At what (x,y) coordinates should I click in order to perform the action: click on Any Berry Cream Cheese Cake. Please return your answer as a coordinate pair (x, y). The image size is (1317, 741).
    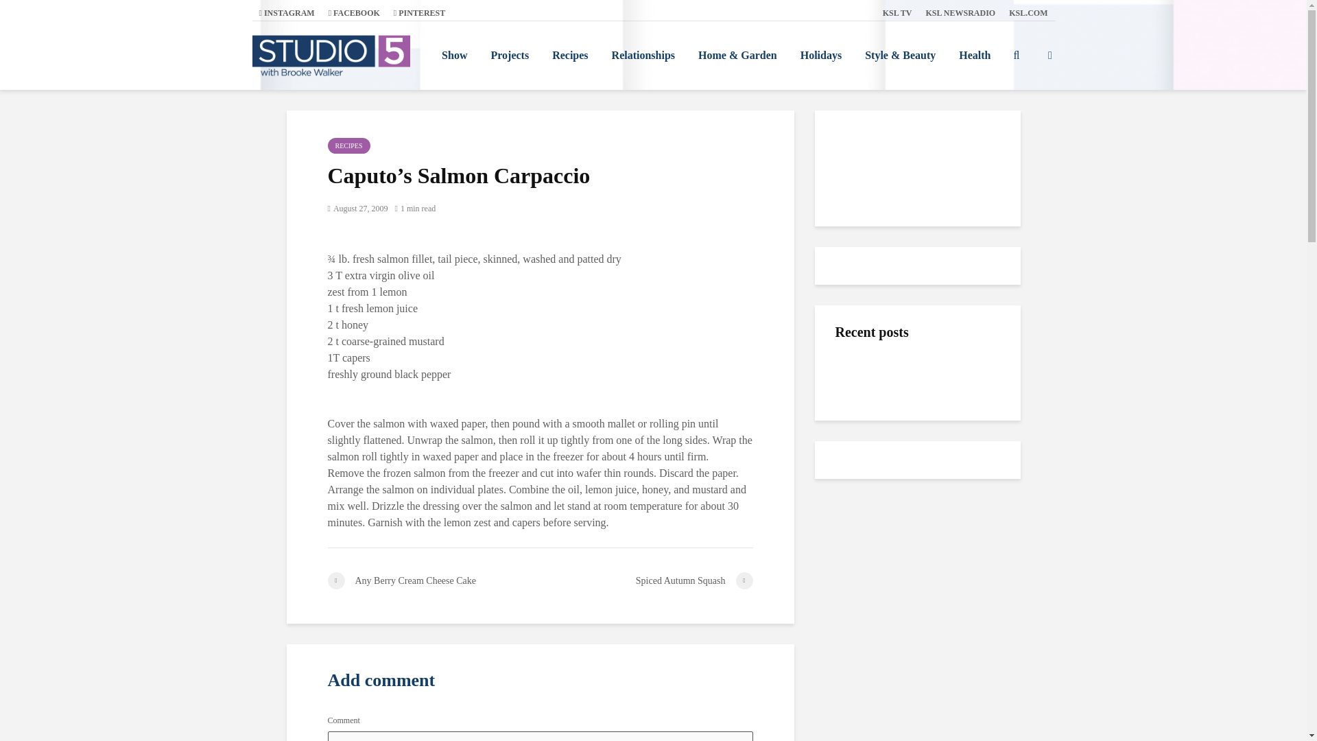
    Looking at the image, I should click on (434, 580).